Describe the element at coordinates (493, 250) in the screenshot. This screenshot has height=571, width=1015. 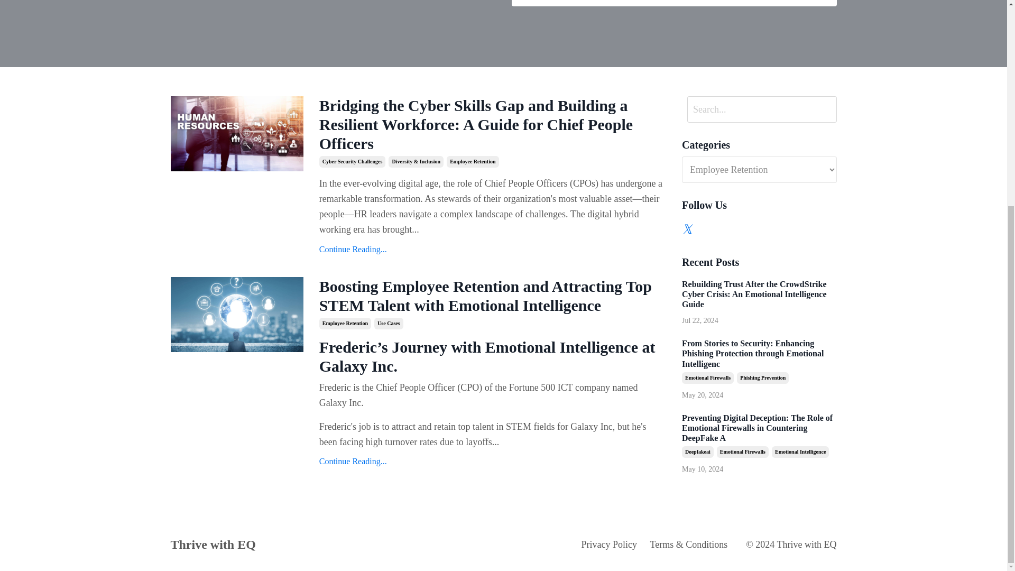
I see `Continue Reading...` at that location.